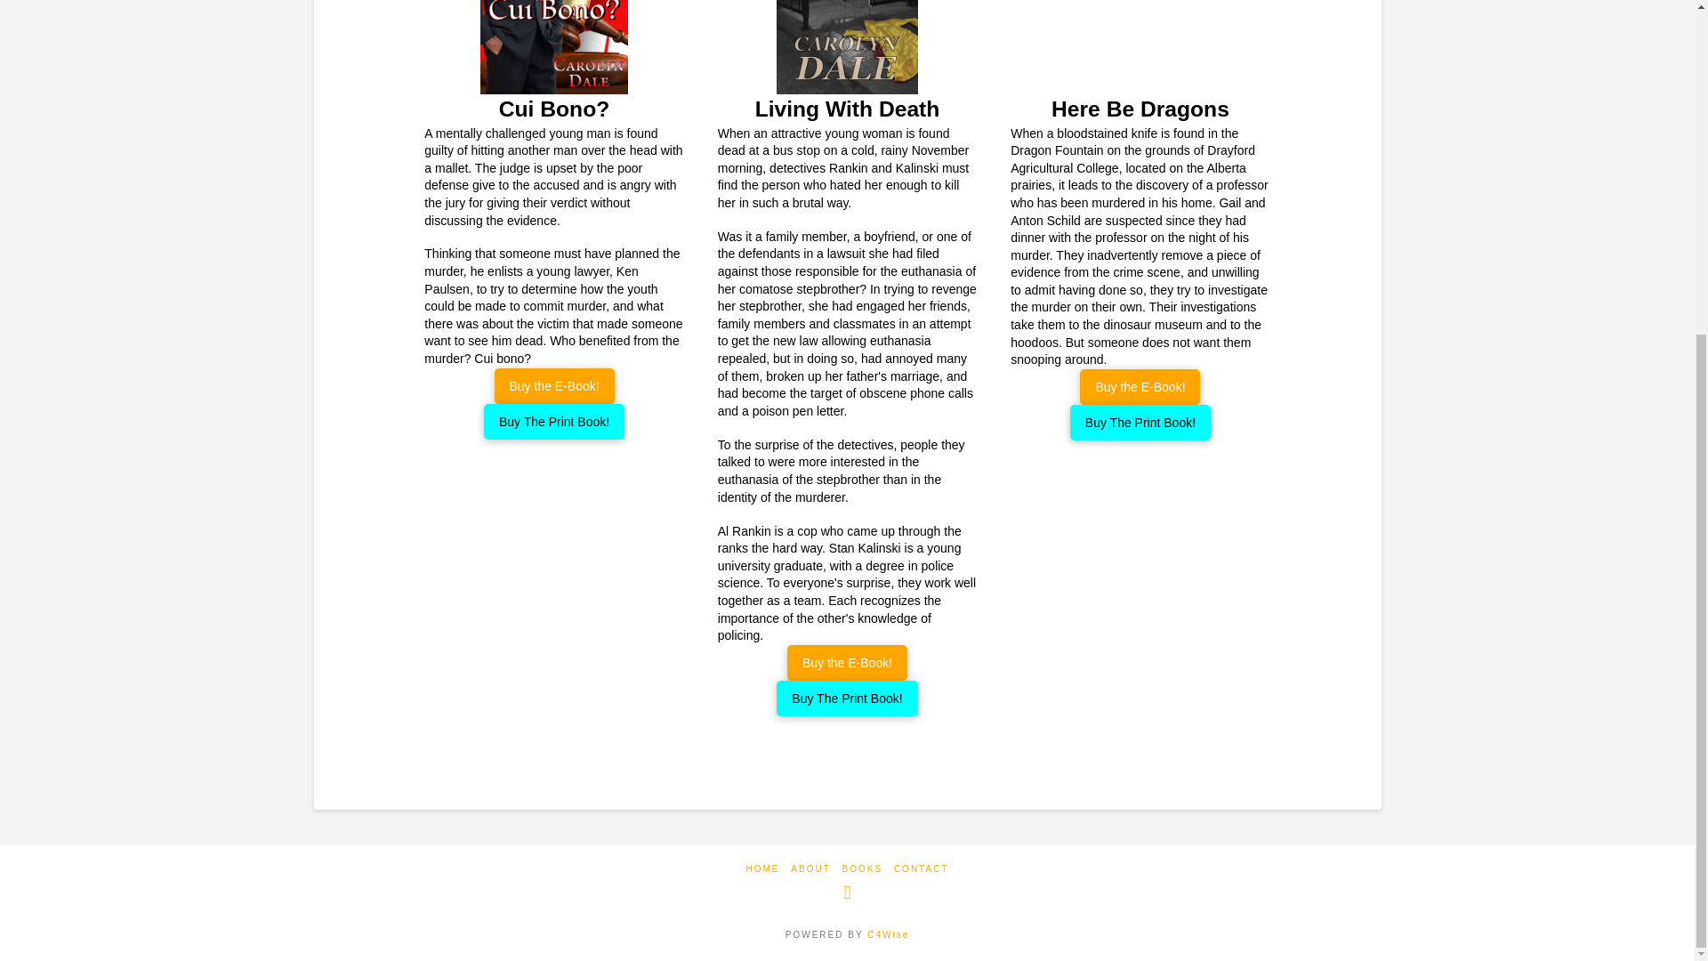  I want to click on Buy the E-Book!, so click(555, 385).